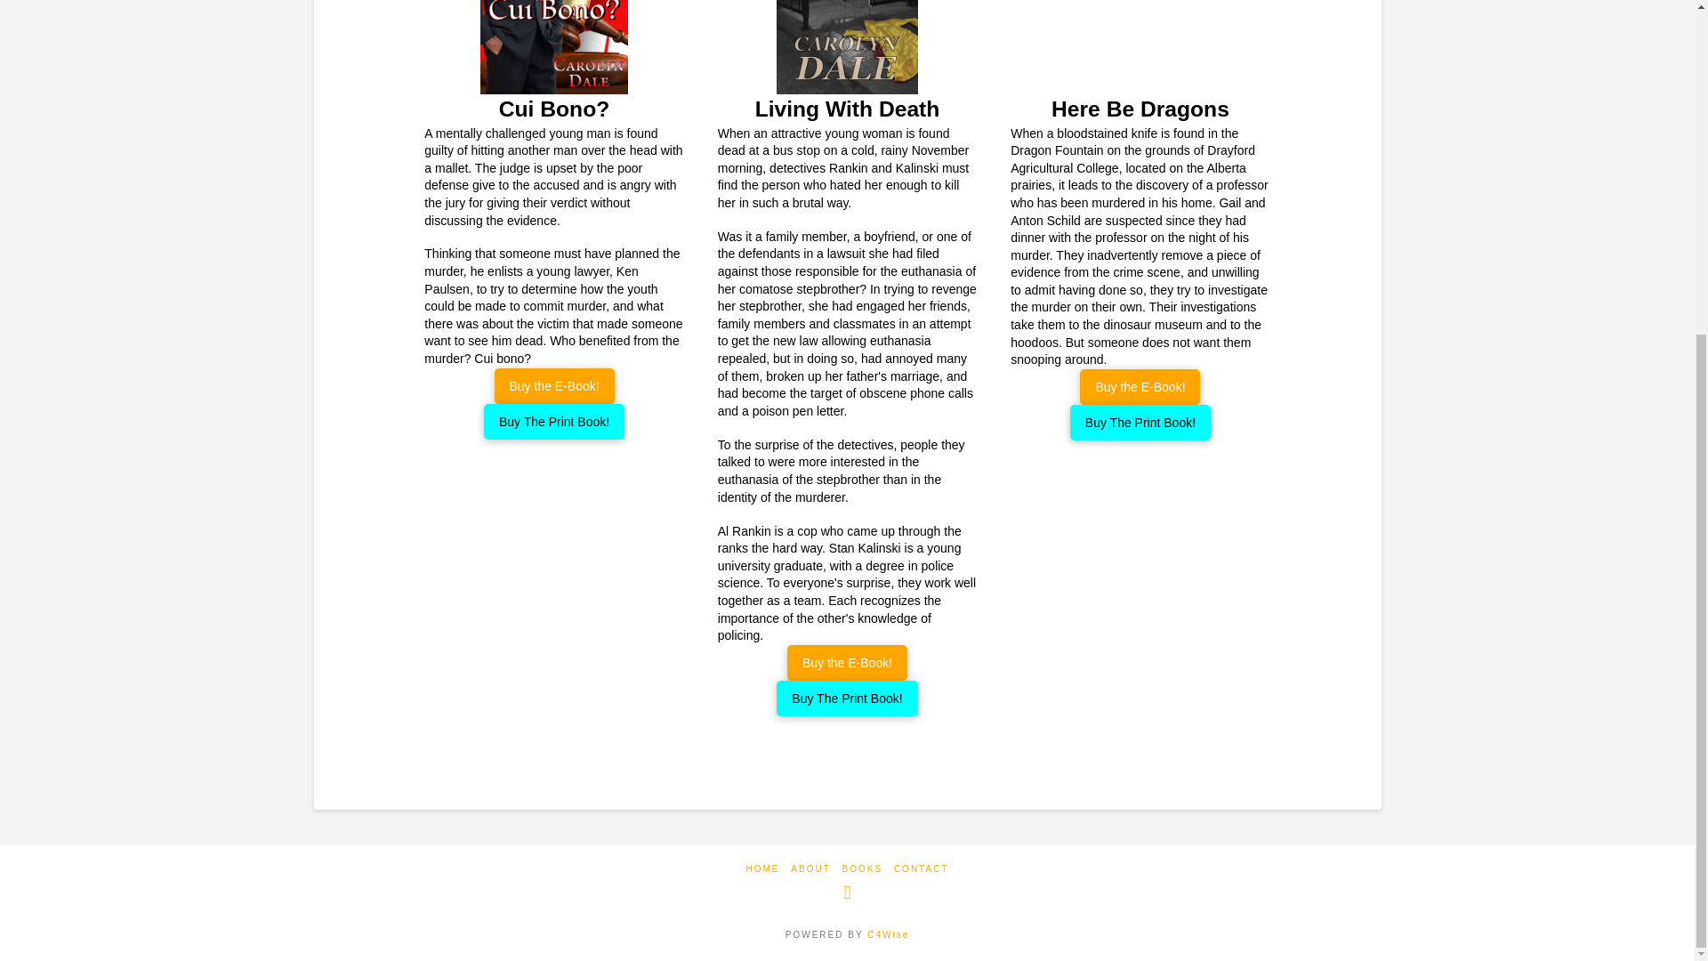  I want to click on Buy the E-Book!, so click(555, 385).